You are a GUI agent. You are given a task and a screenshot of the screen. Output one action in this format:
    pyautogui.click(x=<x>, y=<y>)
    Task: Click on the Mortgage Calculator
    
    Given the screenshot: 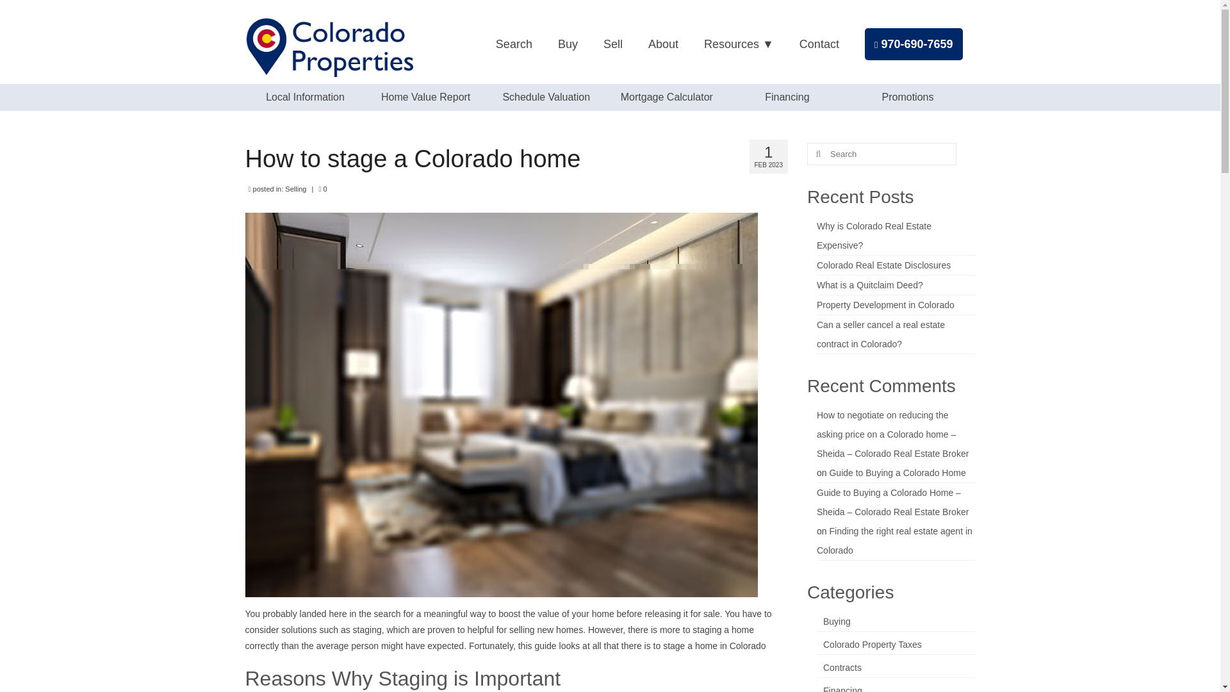 What is the action you would take?
    pyautogui.click(x=666, y=97)
    